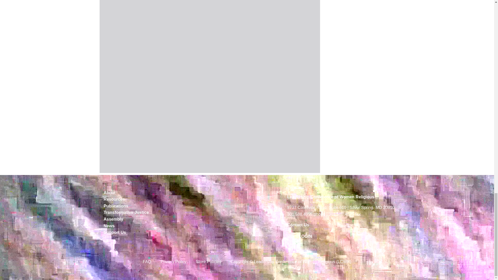 The width and height of the screenshot is (498, 280). Describe the element at coordinates (298, 225) in the screenshot. I see `Contact Us` at that location.